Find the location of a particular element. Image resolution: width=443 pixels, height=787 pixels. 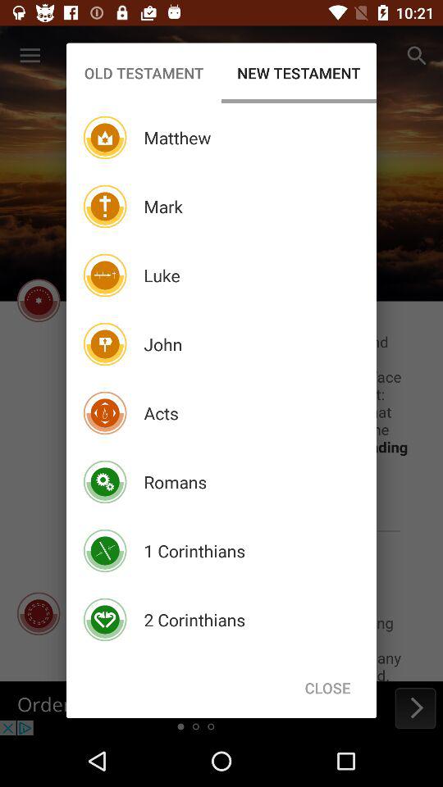

open john is located at coordinates (162, 344).